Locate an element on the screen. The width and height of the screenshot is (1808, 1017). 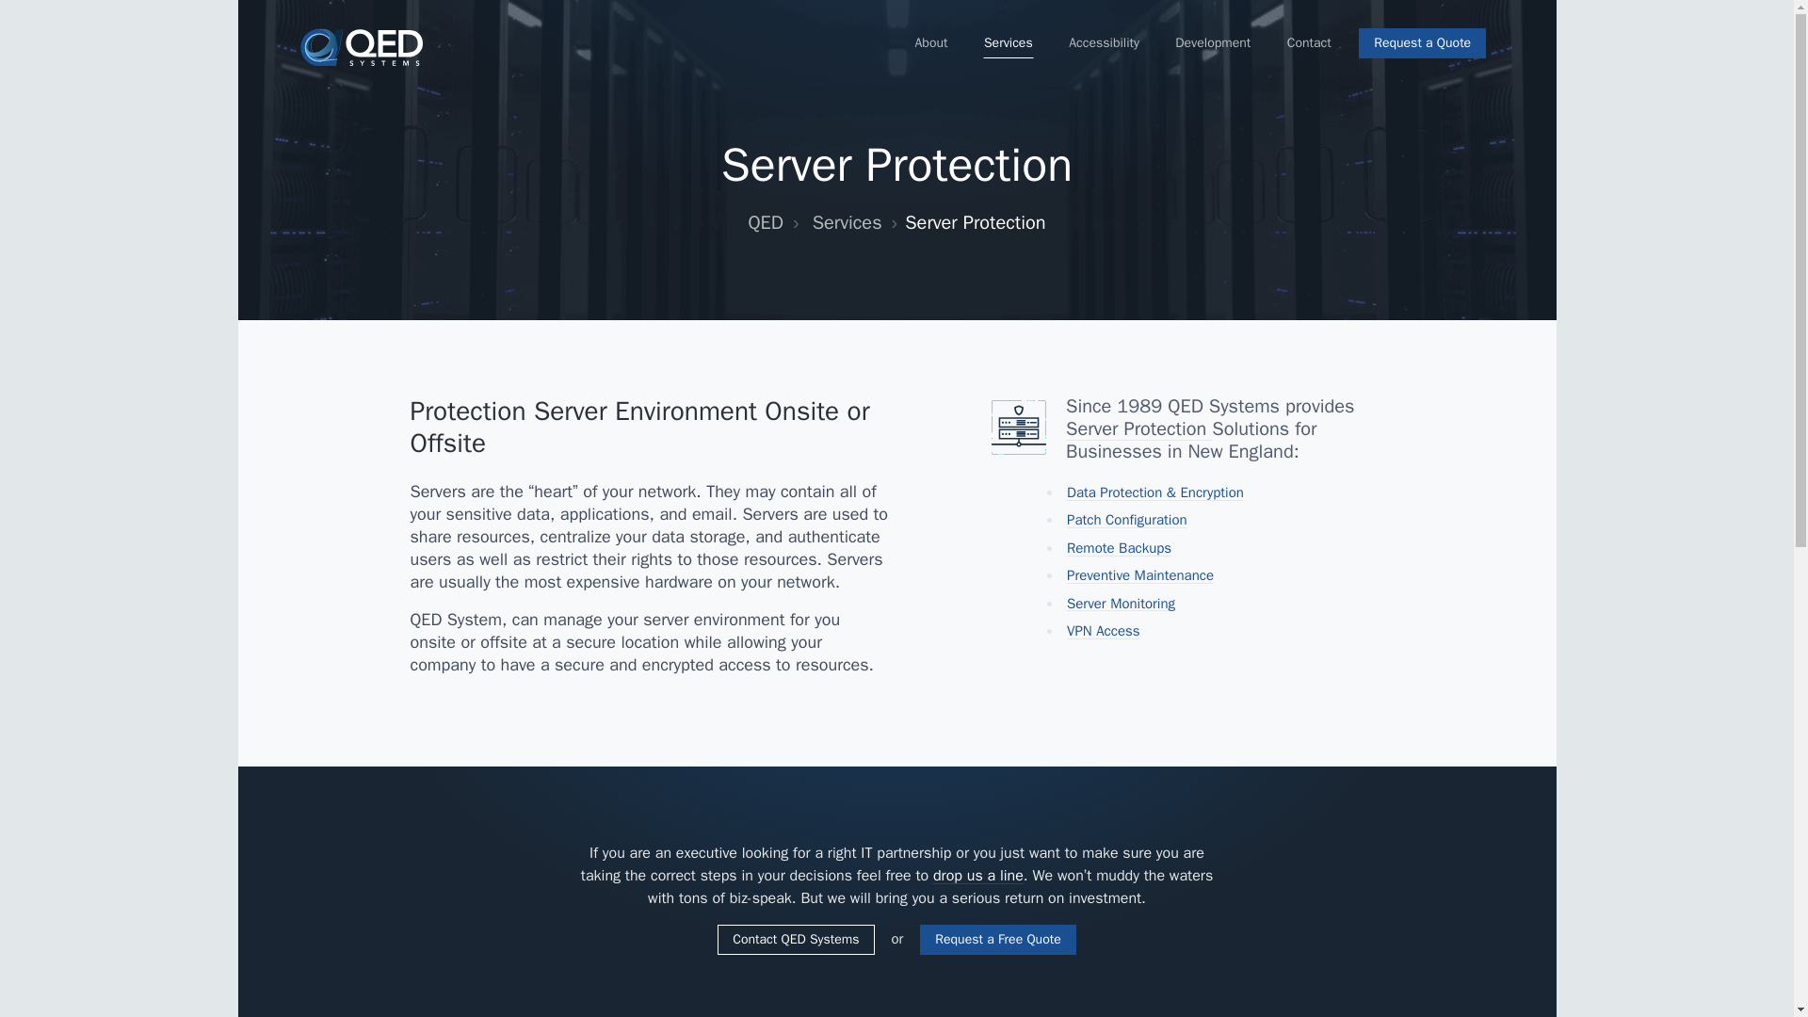
Remote Backups is located at coordinates (1119, 548).